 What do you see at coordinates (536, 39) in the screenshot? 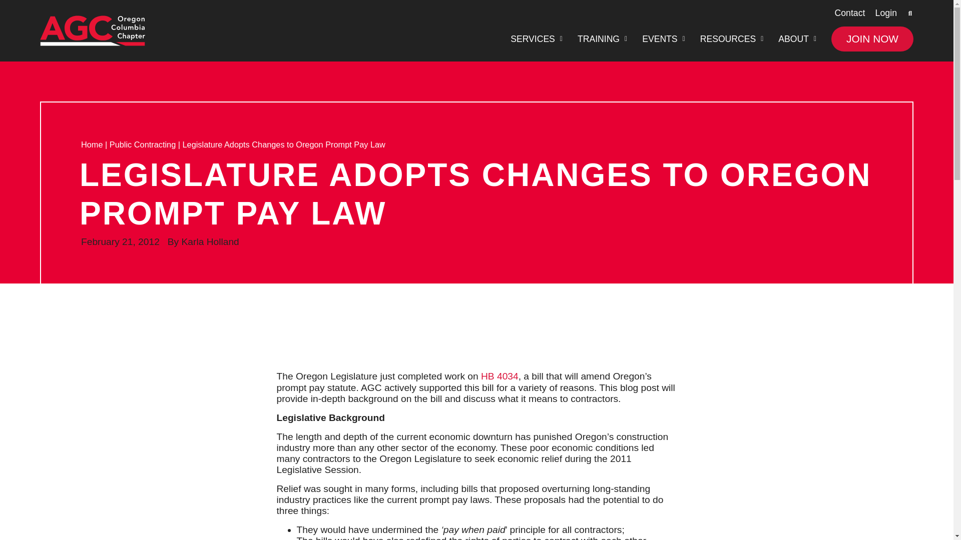
I see `SERVICES` at bounding box center [536, 39].